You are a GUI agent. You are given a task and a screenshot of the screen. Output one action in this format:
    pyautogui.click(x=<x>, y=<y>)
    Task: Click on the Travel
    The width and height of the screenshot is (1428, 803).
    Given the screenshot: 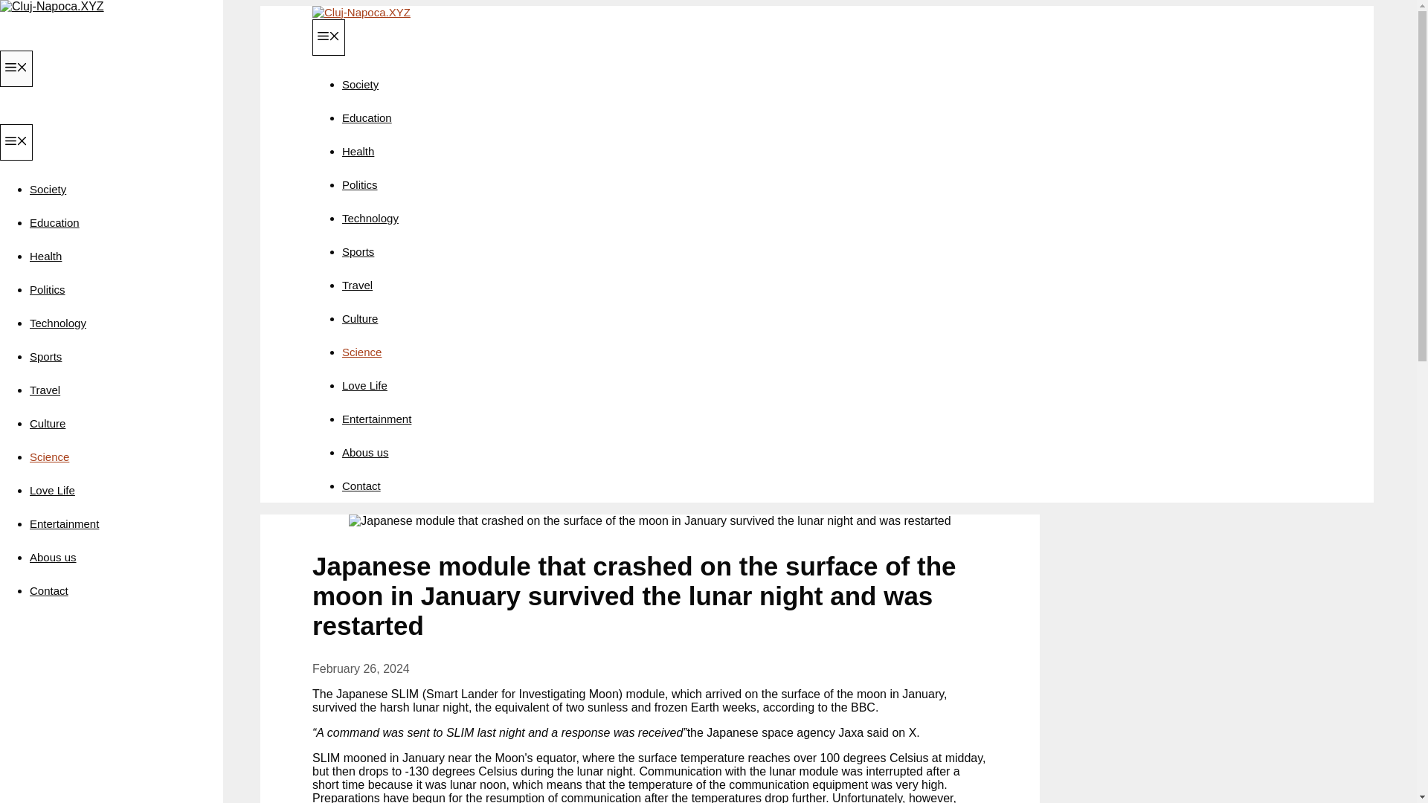 What is the action you would take?
    pyautogui.click(x=45, y=390)
    